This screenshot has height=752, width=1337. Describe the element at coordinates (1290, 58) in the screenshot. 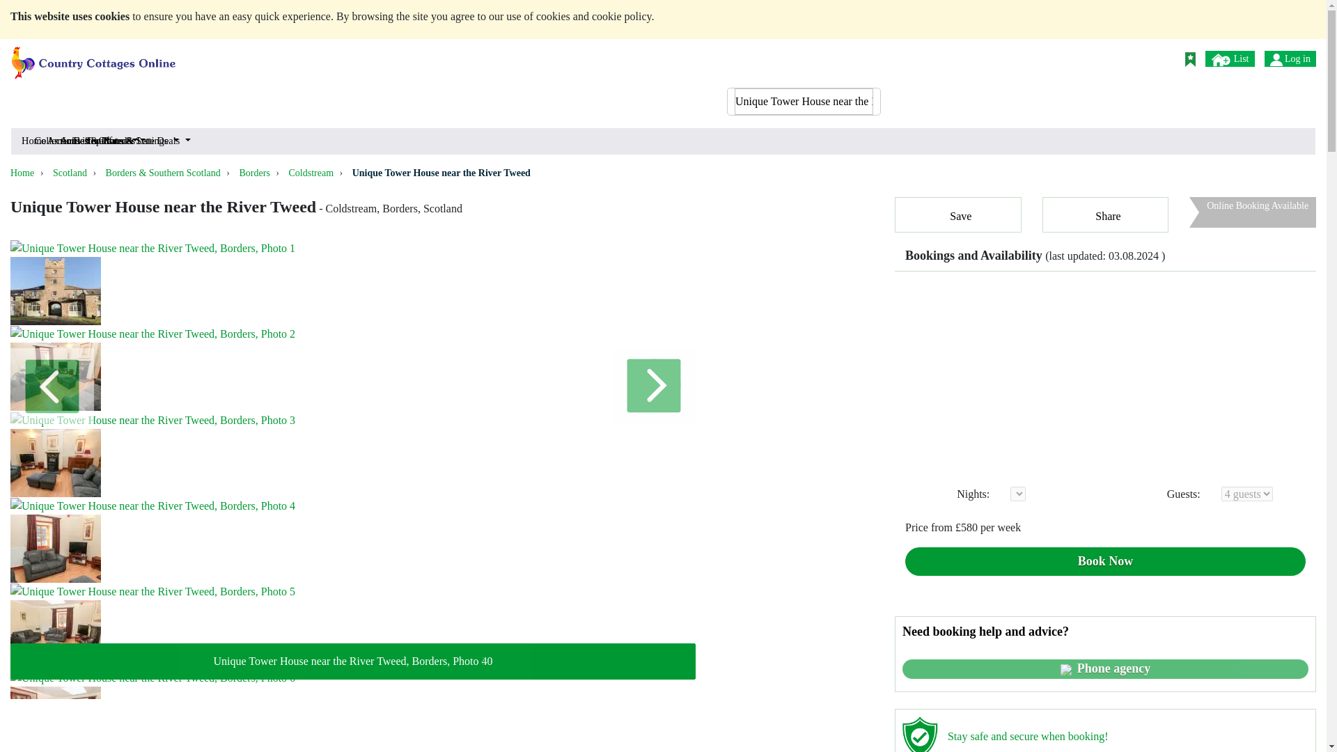

I see `Log in` at that location.